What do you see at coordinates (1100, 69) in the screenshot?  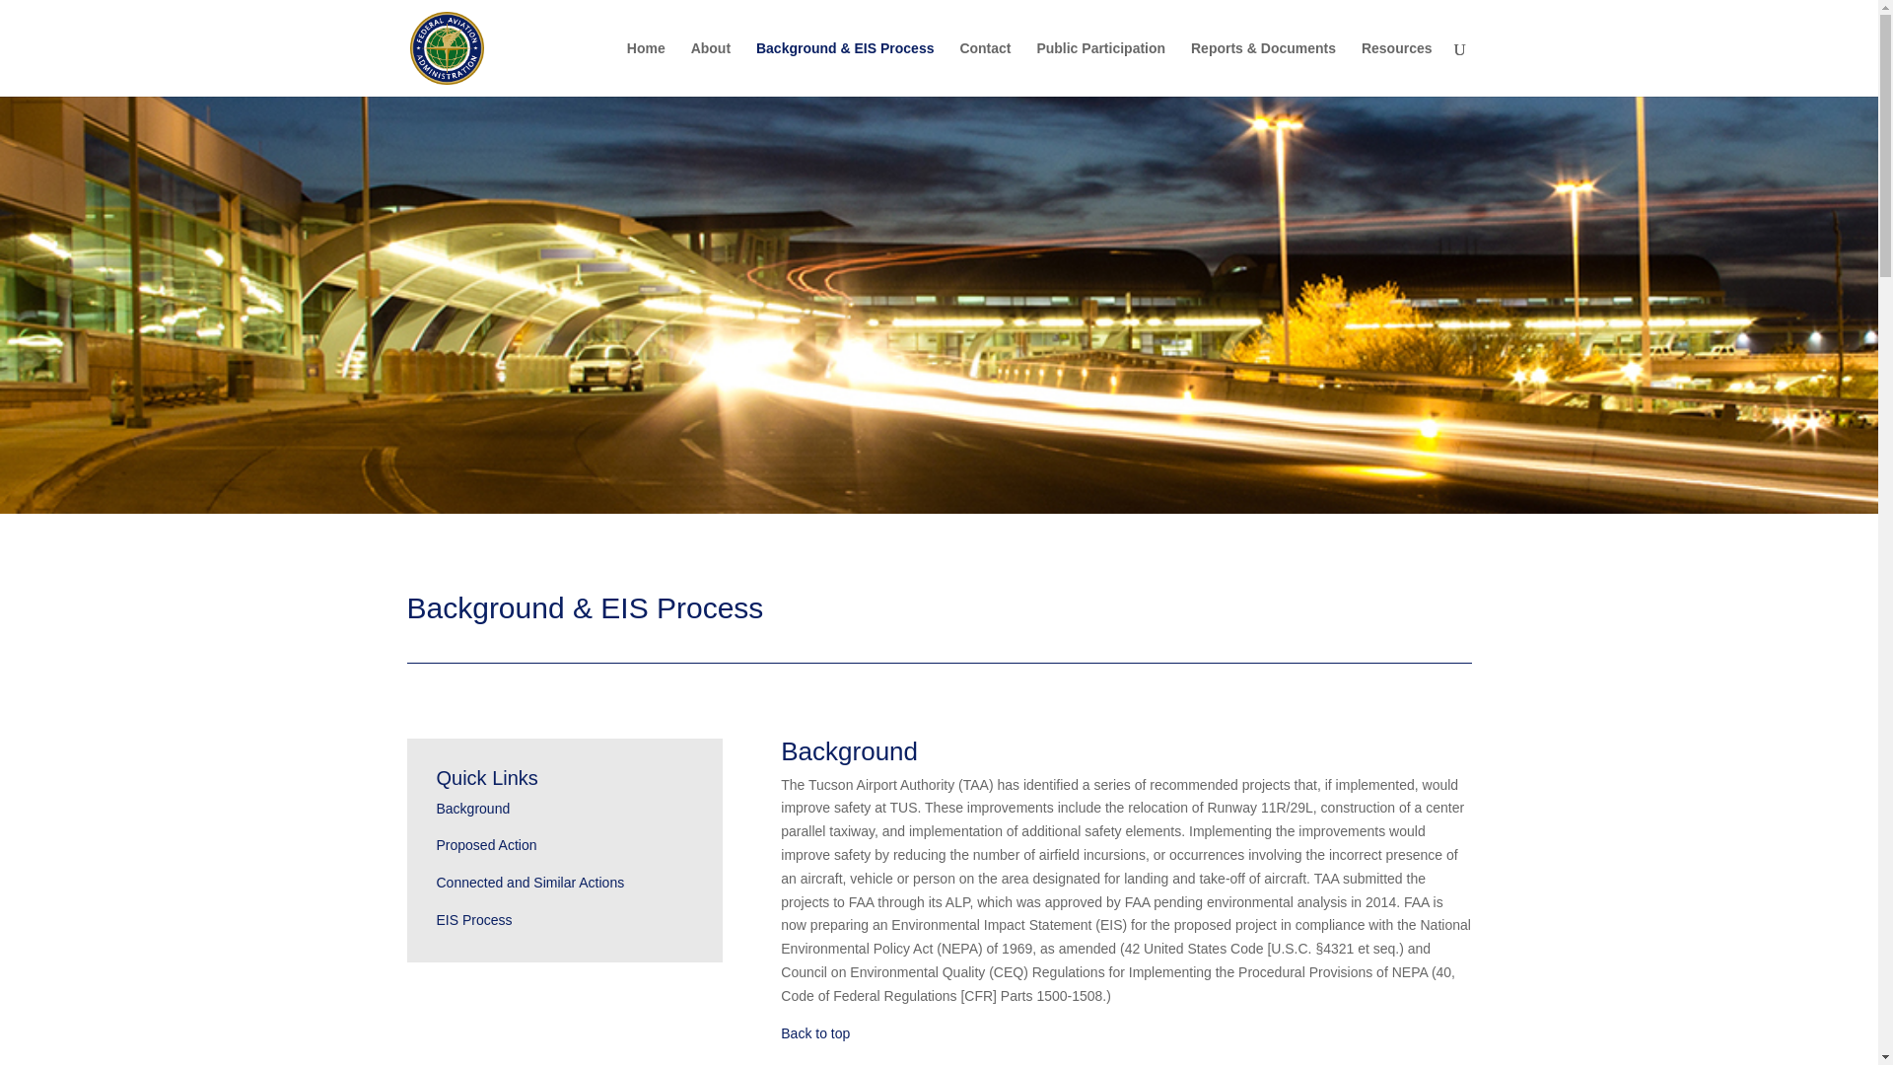 I see `Public Participation` at bounding box center [1100, 69].